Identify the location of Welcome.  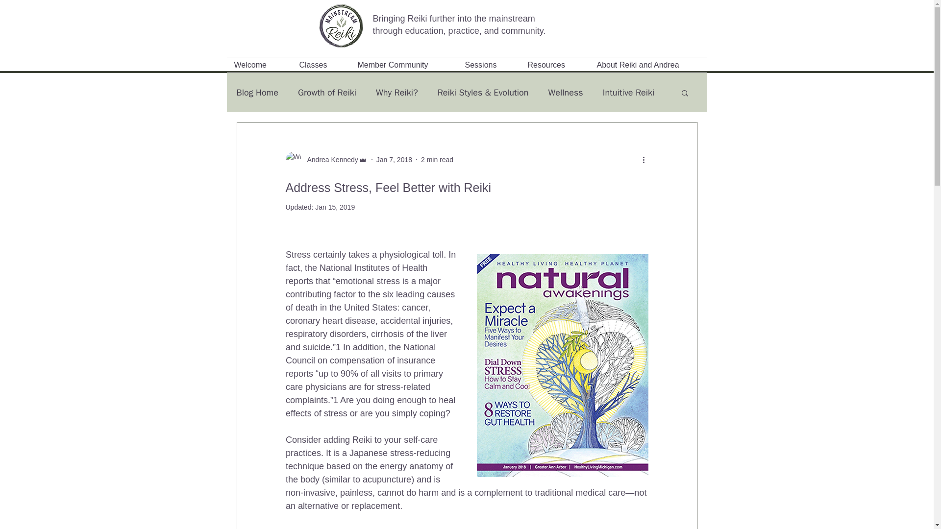
(259, 65).